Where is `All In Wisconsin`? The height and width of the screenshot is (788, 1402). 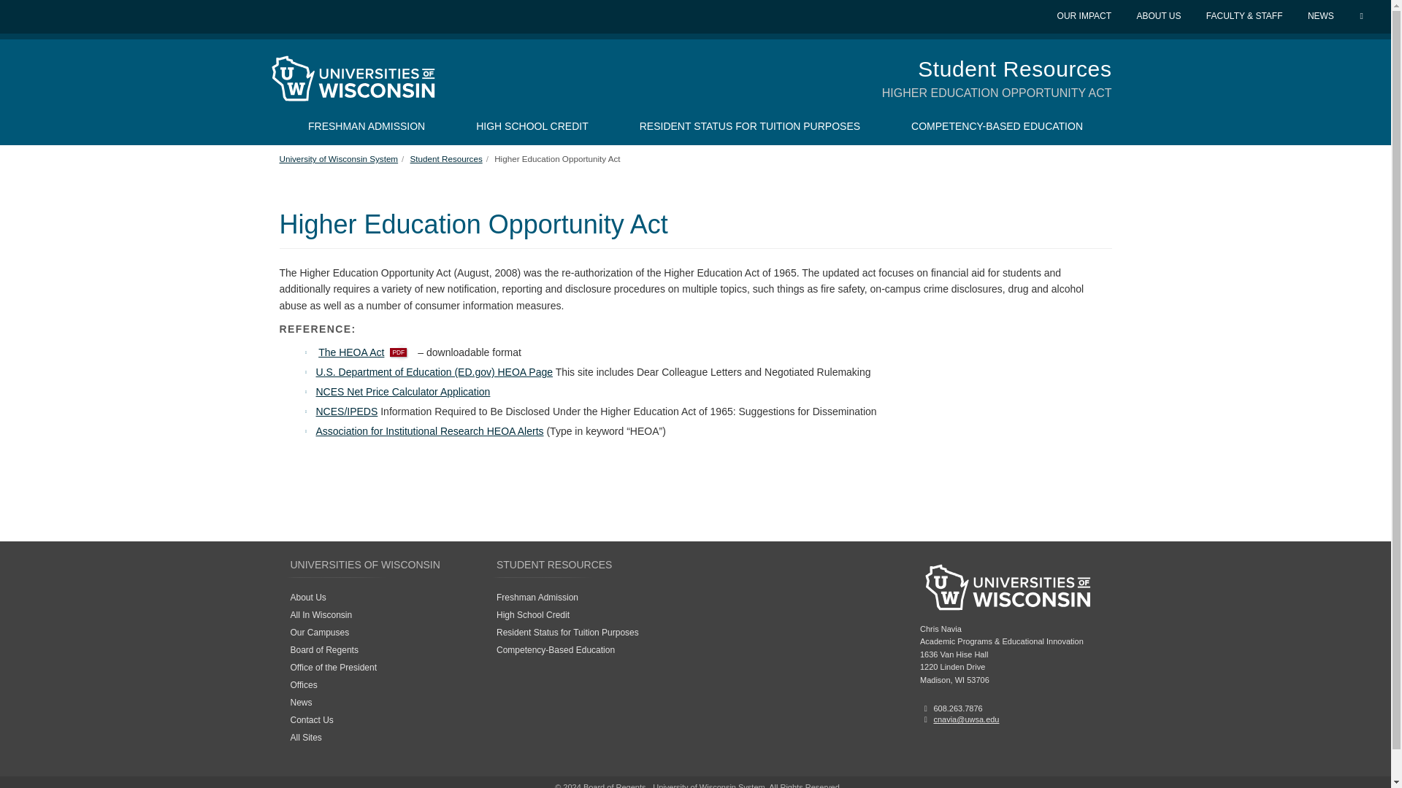
All In Wisconsin is located at coordinates (321, 614).